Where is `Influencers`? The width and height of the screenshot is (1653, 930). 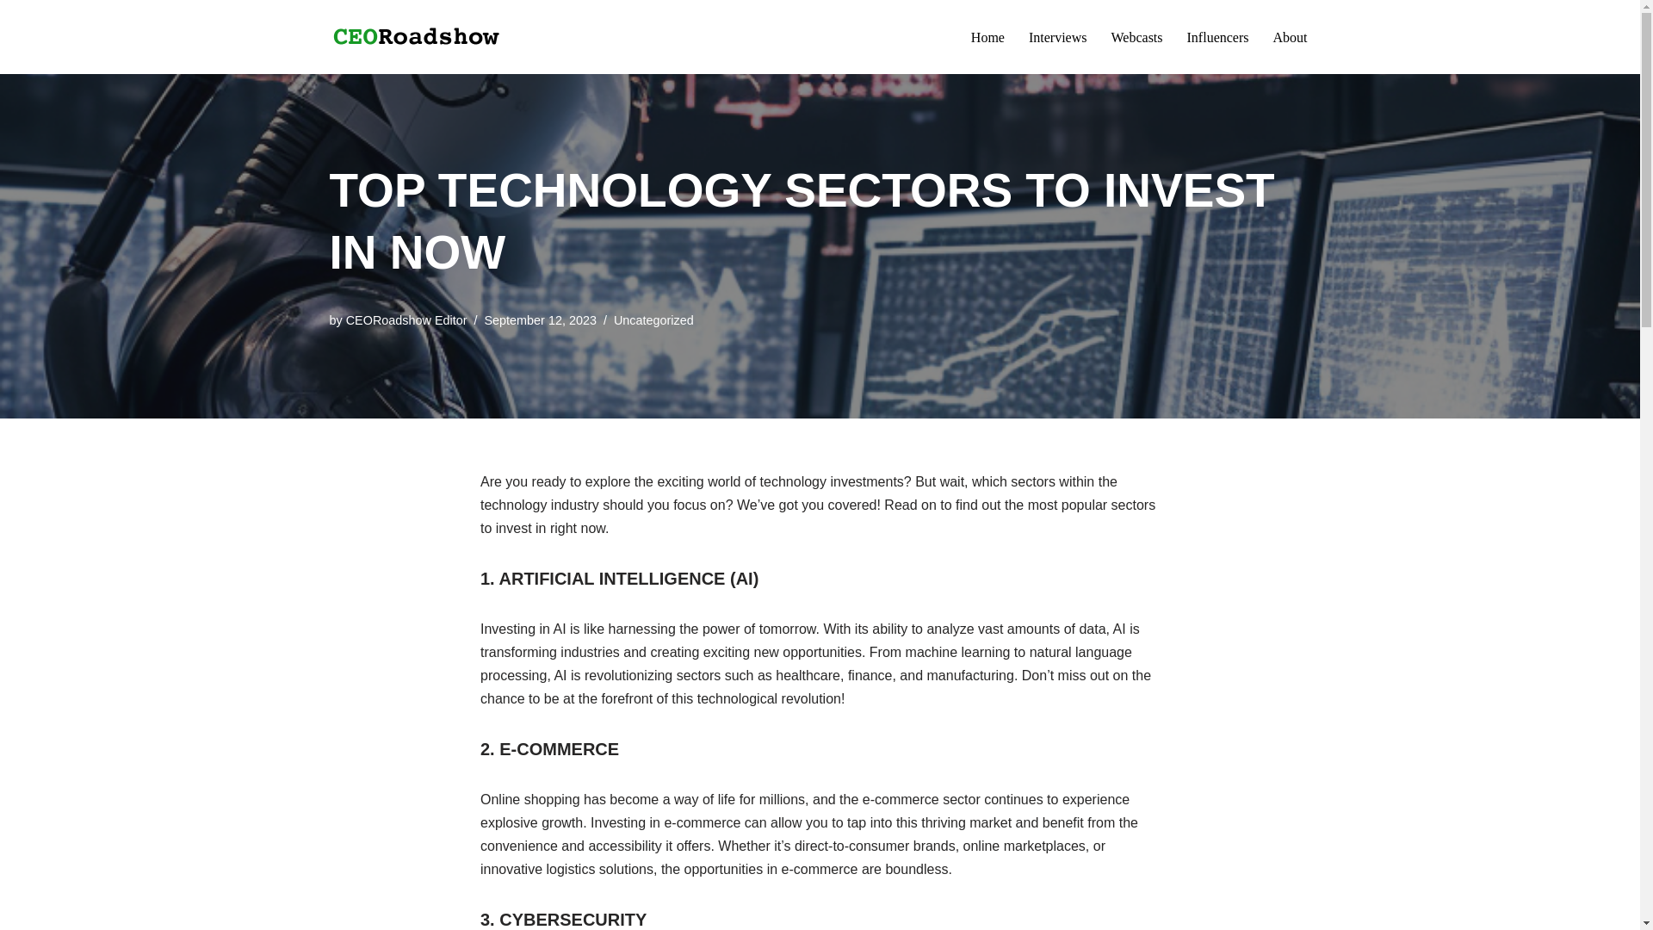
Influencers is located at coordinates (1217, 38).